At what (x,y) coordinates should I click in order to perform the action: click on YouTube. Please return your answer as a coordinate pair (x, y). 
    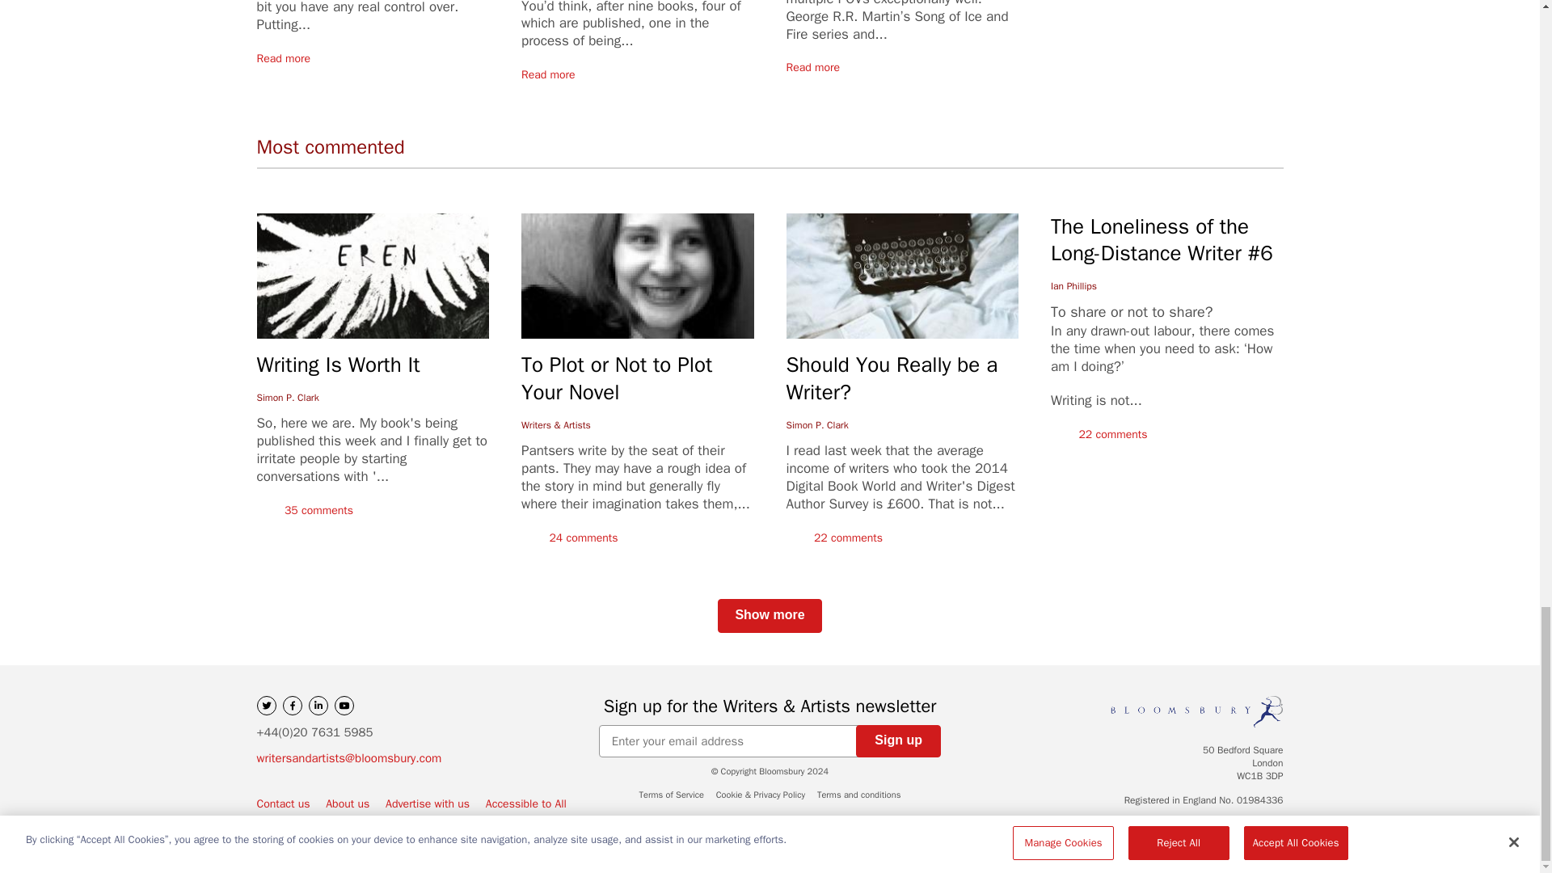
    Looking at the image, I should click on (344, 705).